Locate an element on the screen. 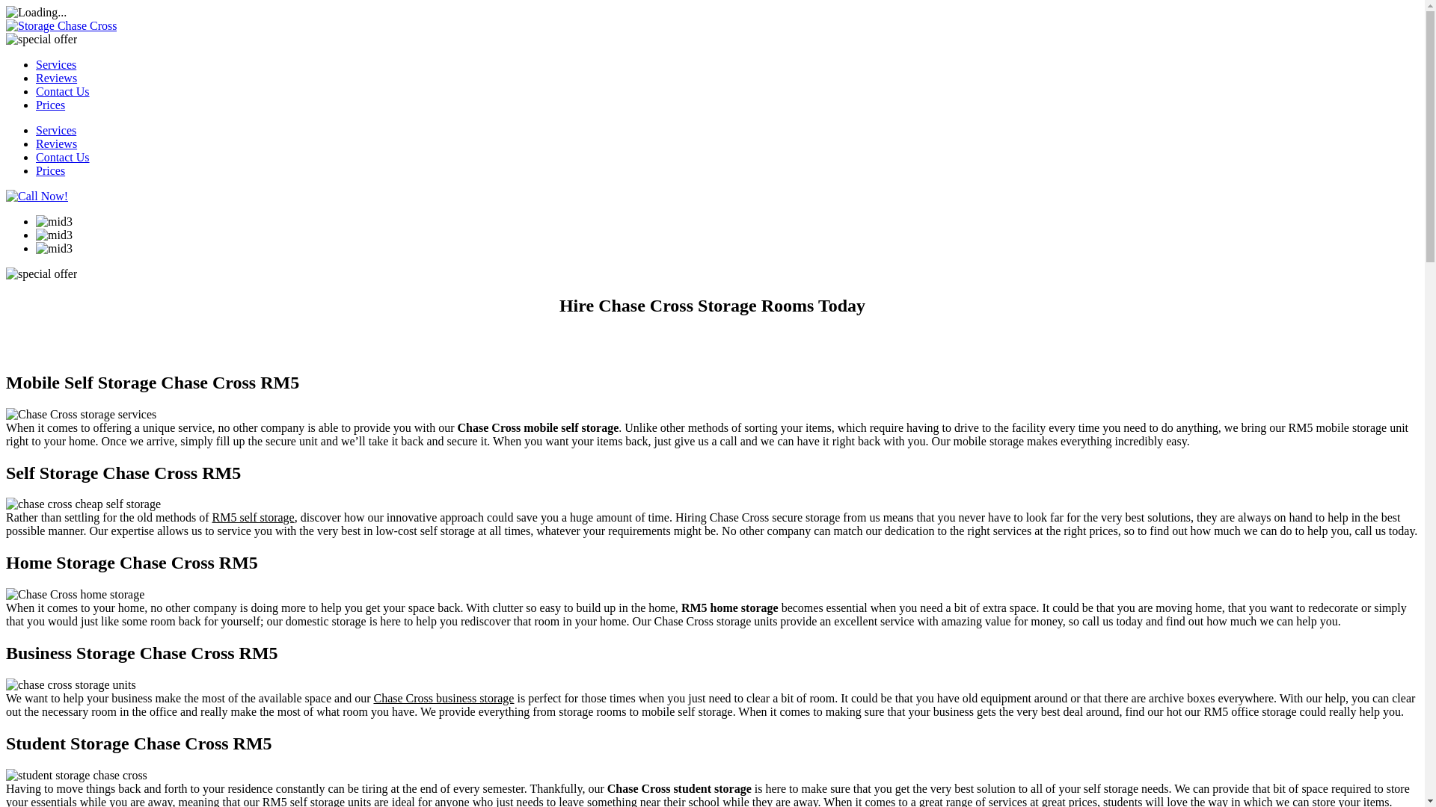 The height and width of the screenshot is (807, 1436). Contact Us is located at coordinates (63, 157).